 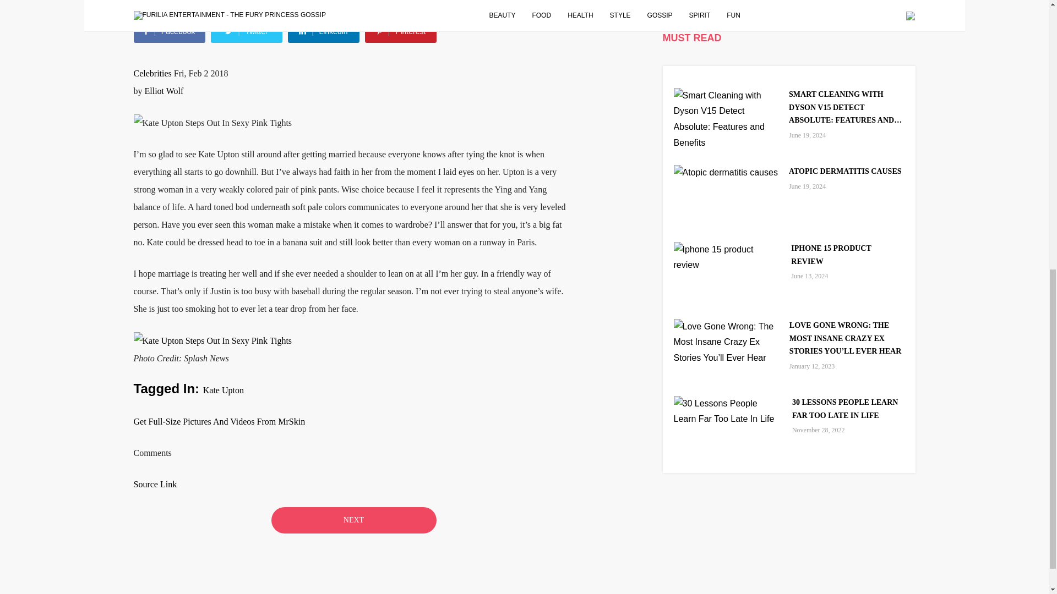 What do you see at coordinates (323, 31) in the screenshot?
I see `Linkedin` at bounding box center [323, 31].